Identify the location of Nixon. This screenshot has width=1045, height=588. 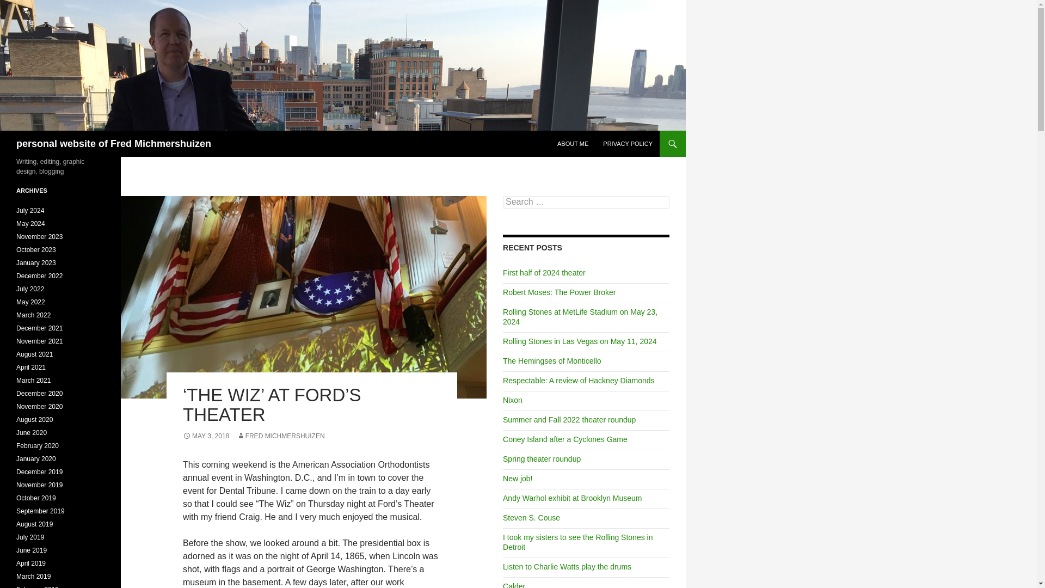
(513, 400).